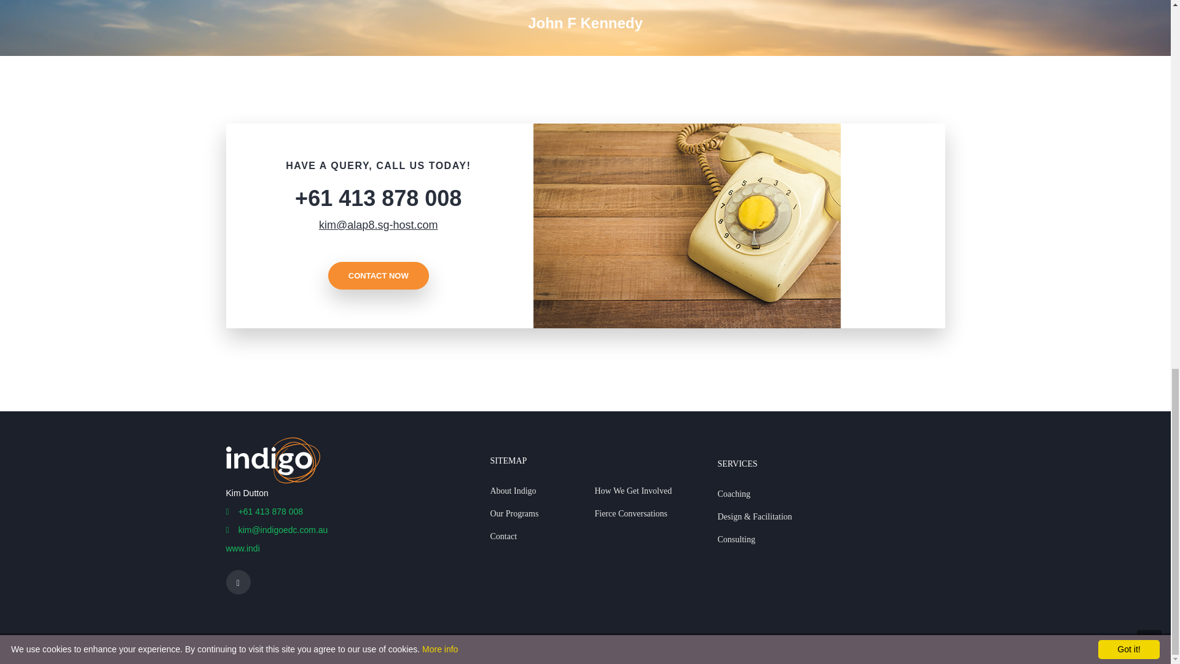 The image size is (1180, 664). Describe the element at coordinates (238, 582) in the screenshot. I see `LinkedIn` at that location.